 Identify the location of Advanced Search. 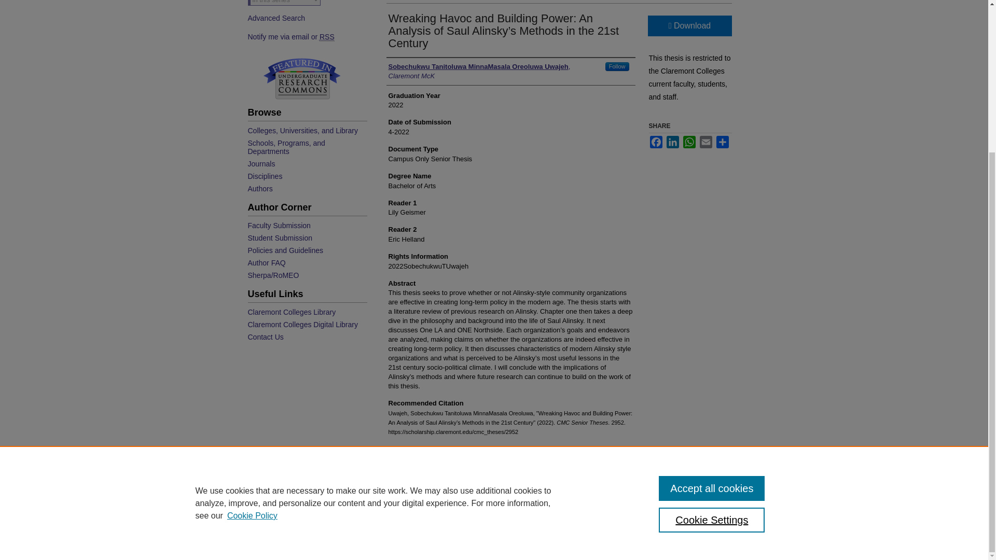
(277, 18).